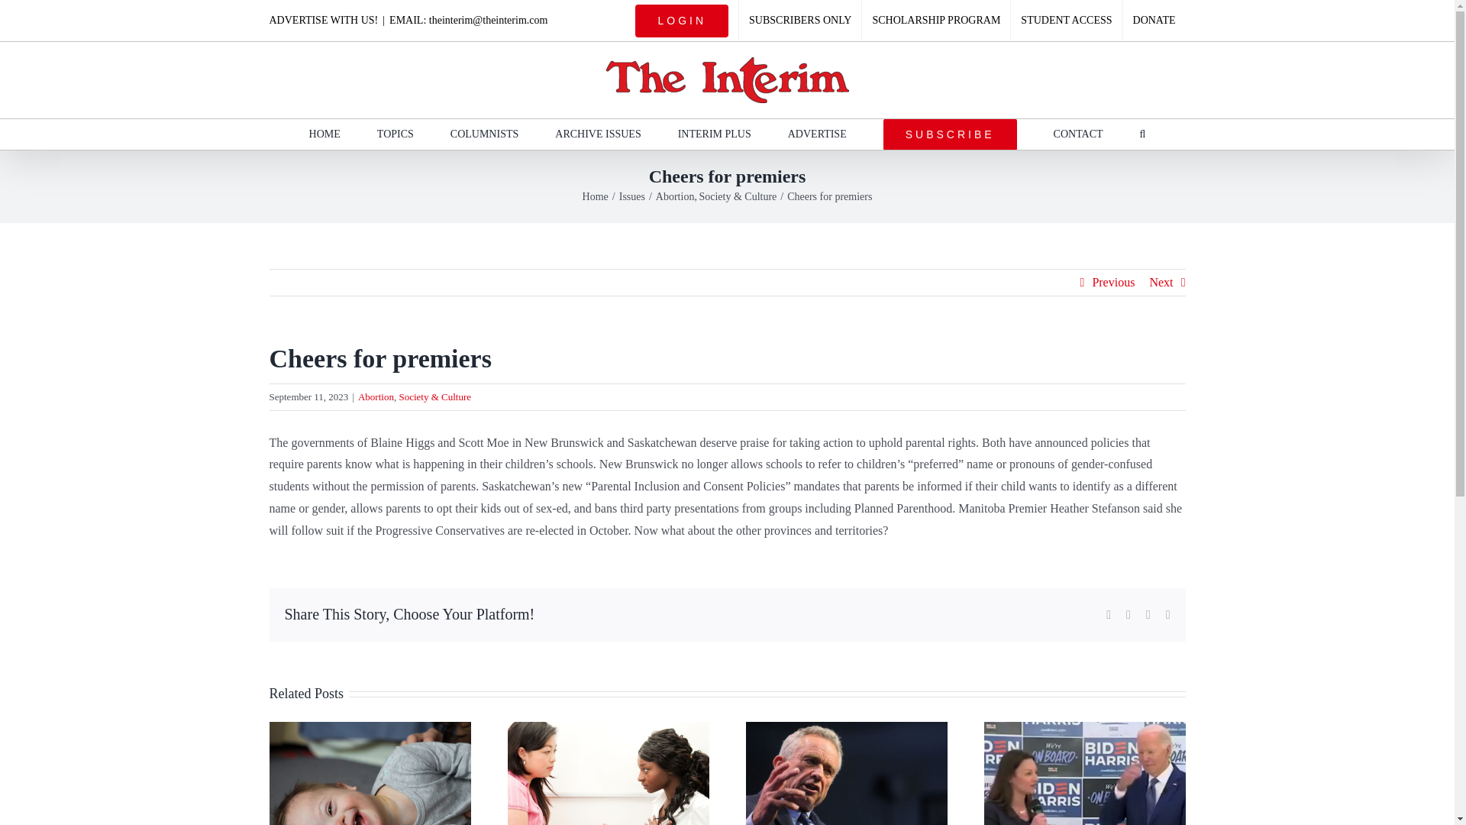 This screenshot has height=825, width=1466. I want to click on ADVERTISE, so click(817, 134).